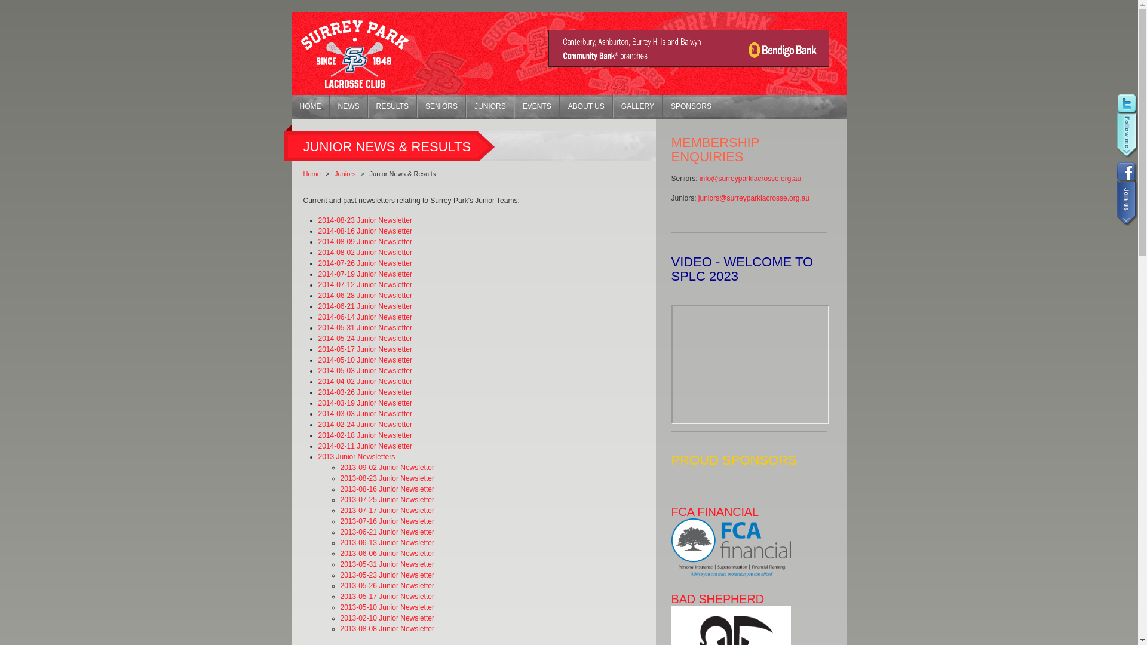 The image size is (1147, 645). I want to click on 2014-07-12 Junior Newsletter, so click(364, 285).